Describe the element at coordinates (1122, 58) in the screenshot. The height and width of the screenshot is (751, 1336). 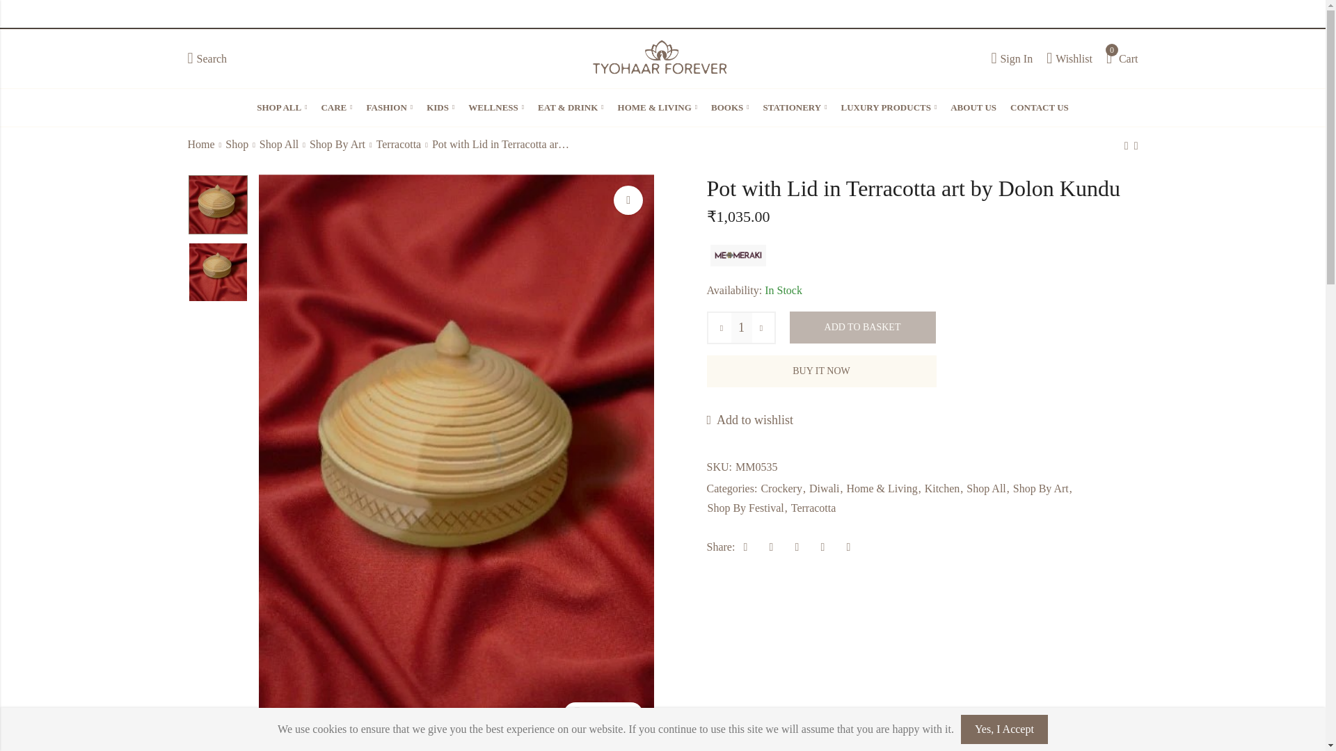
I see `Sign In` at that location.